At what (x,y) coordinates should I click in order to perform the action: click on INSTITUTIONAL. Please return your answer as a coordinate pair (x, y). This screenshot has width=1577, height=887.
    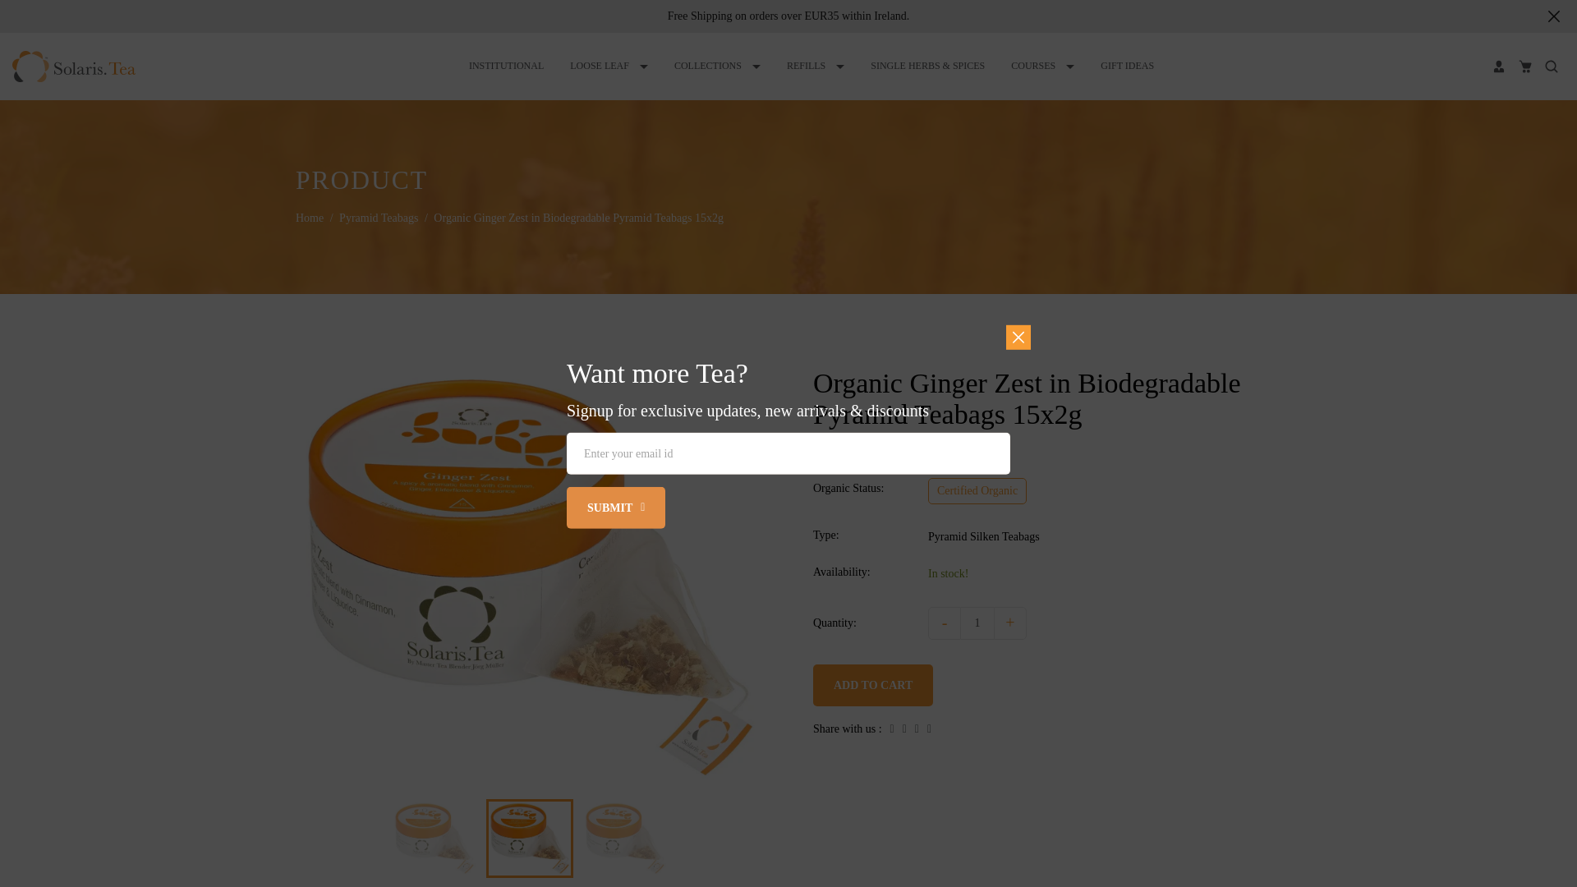
    Looking at the image, I should click on (506, 66).